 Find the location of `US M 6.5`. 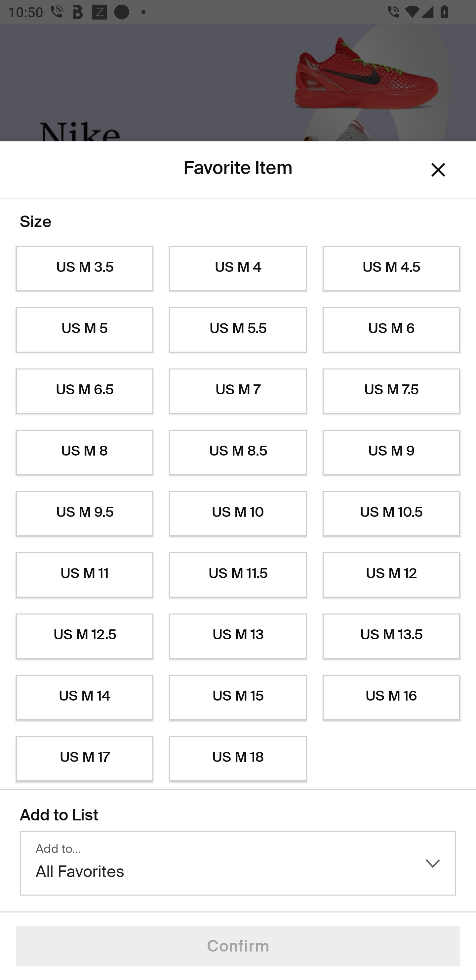

US M 6.5 is located at coordinates (84, 391).